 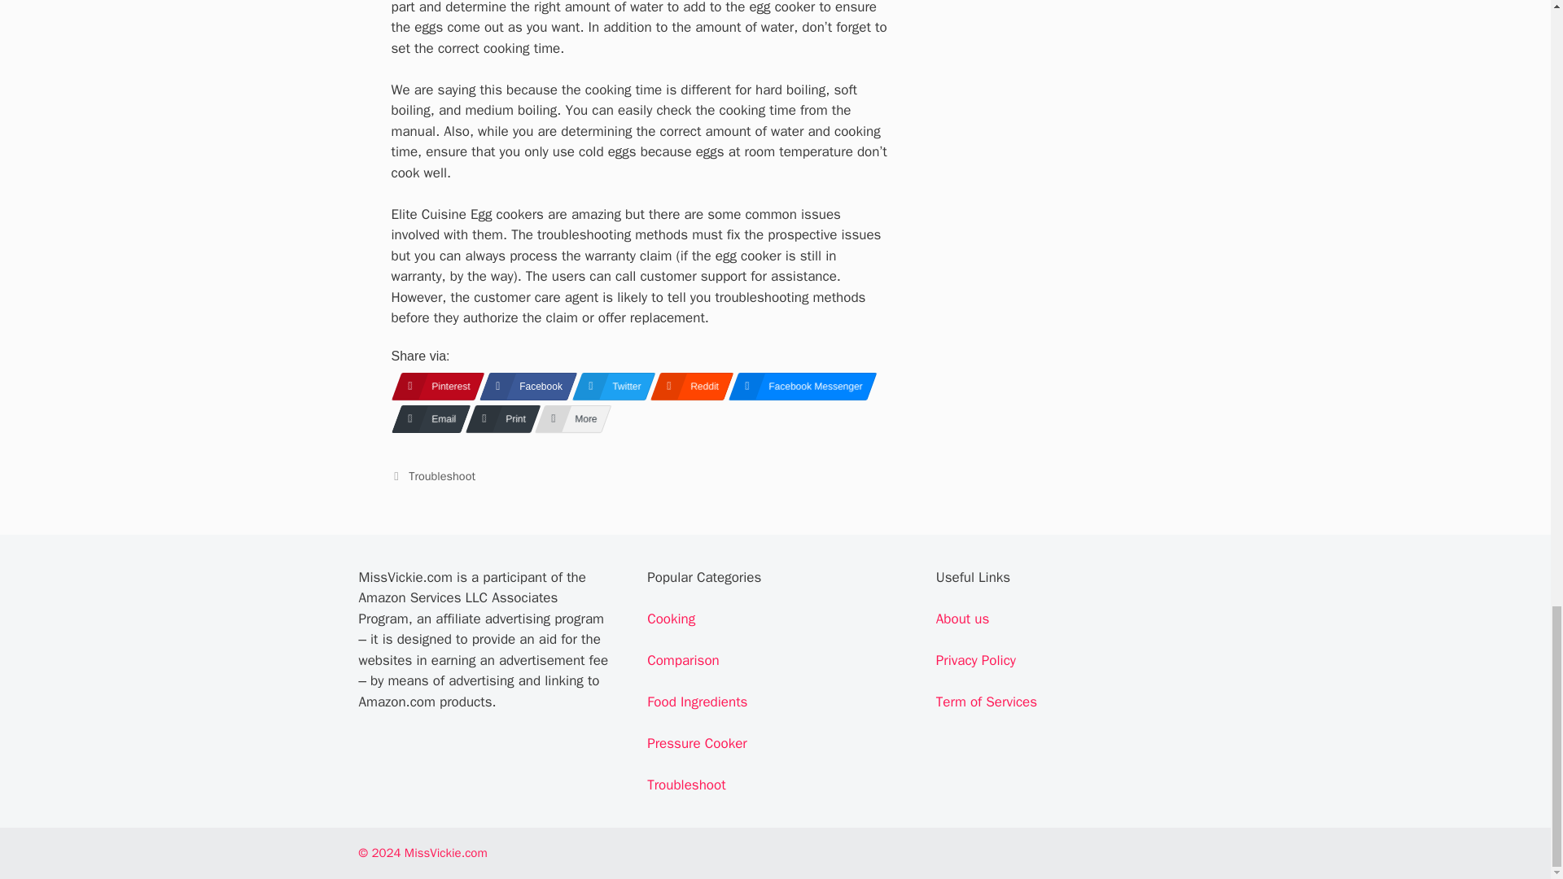 What do you see at coordinates (523, 386) in the screenshot?
I see `Facebook` at bounding box center [523, 386].